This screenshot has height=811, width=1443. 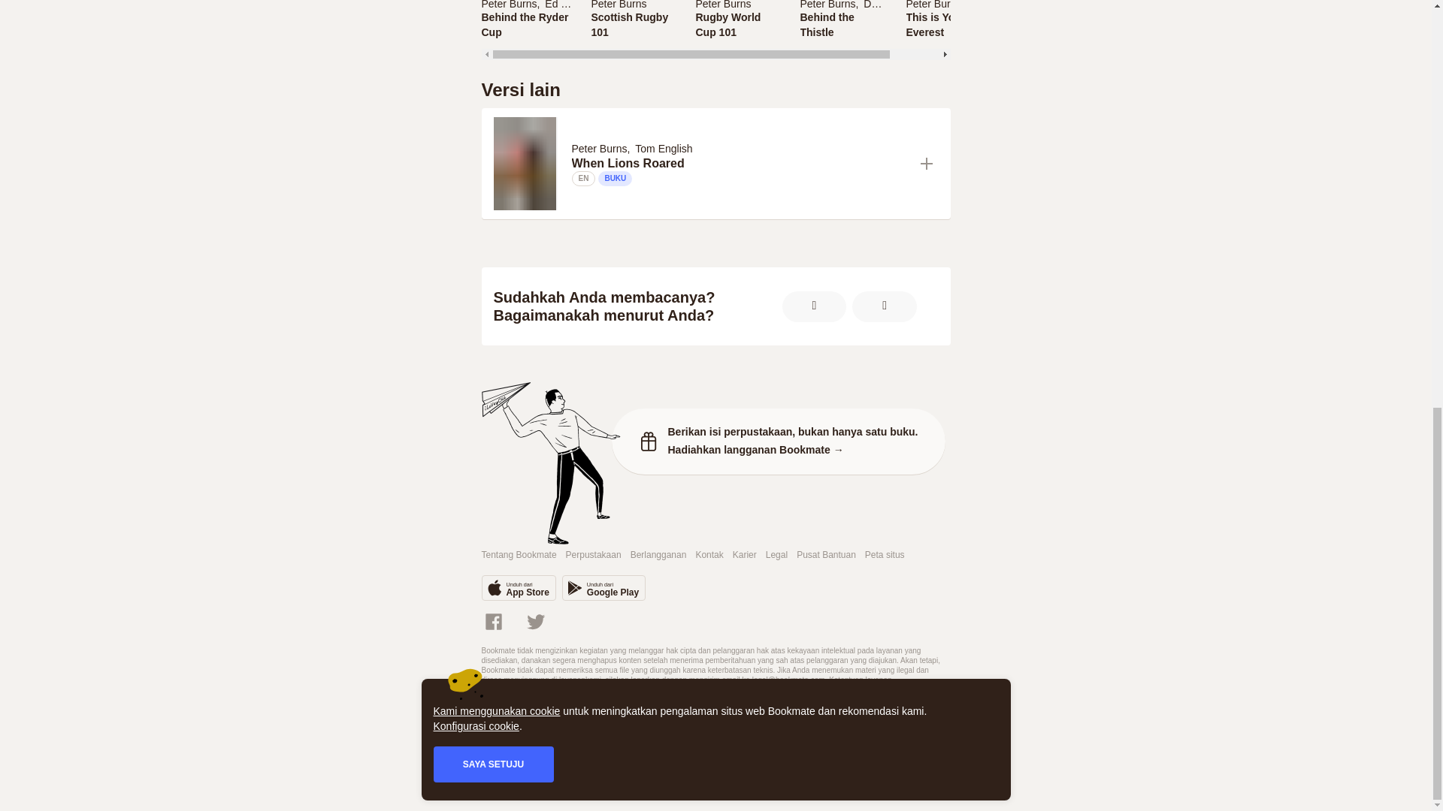 What do you see at coordinates (894, 5) in the screenshot?
I see `David Barnes` at bounding box center [894, 5].